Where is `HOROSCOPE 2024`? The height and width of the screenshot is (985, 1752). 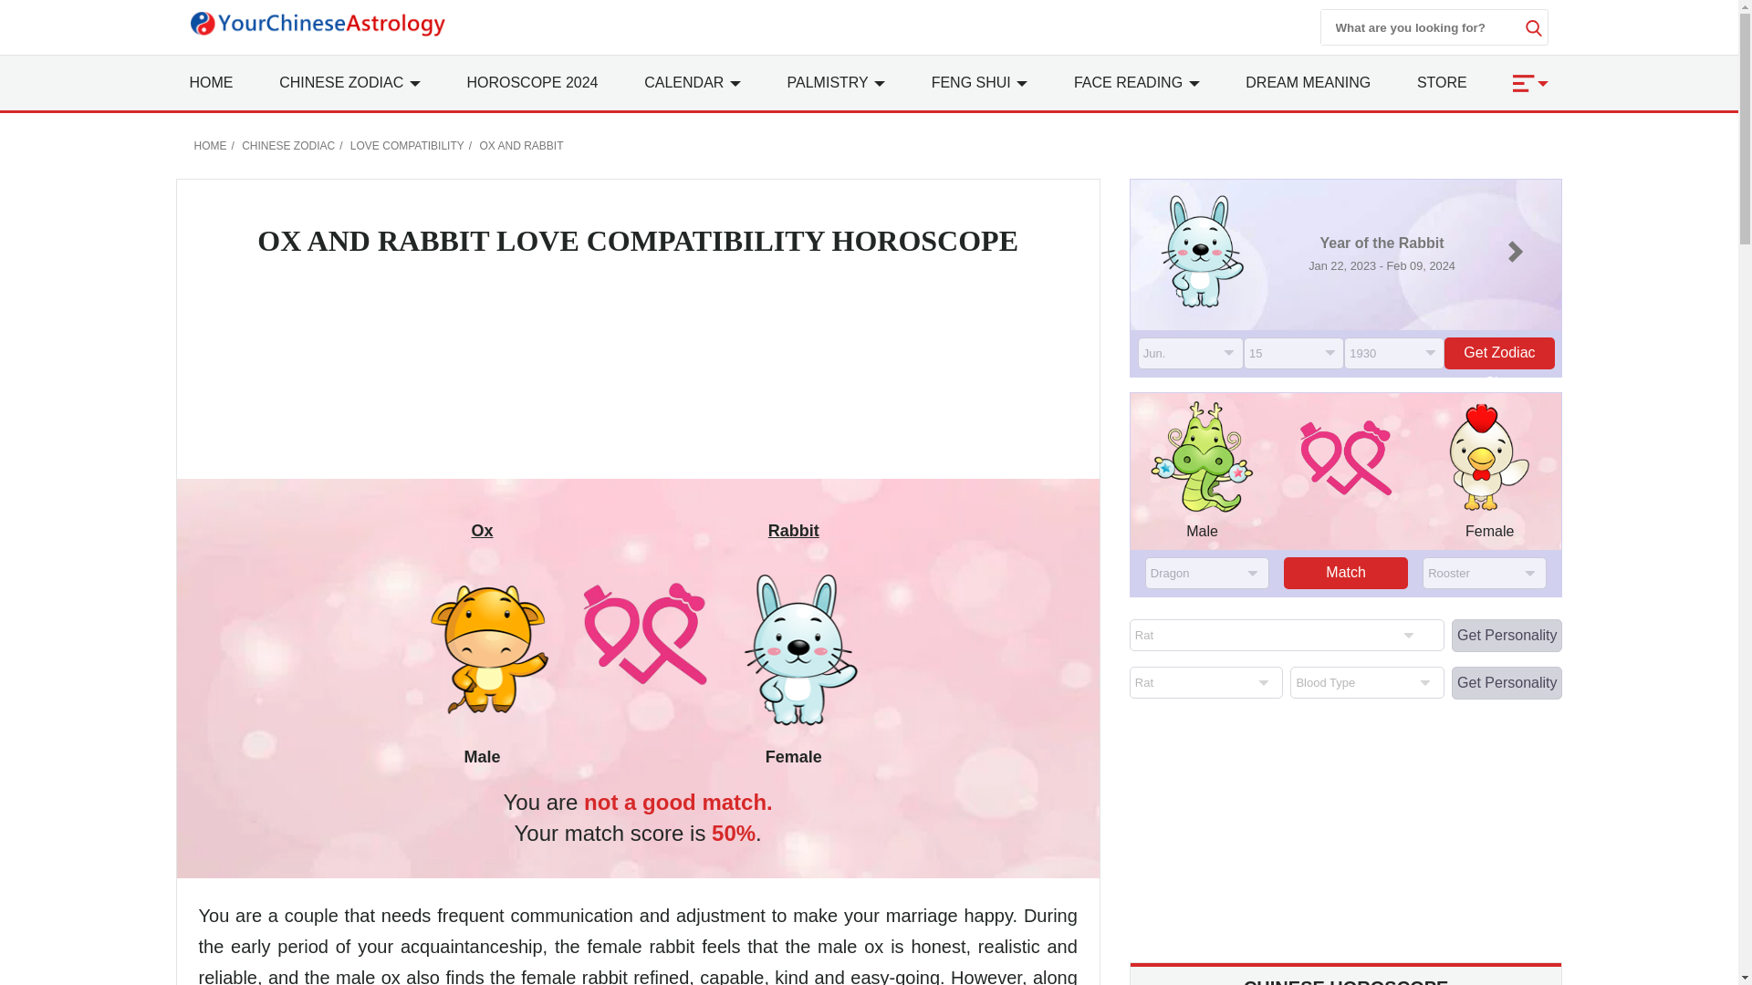
HOROSCOPE 2024 is located at coordinates (531, 82).